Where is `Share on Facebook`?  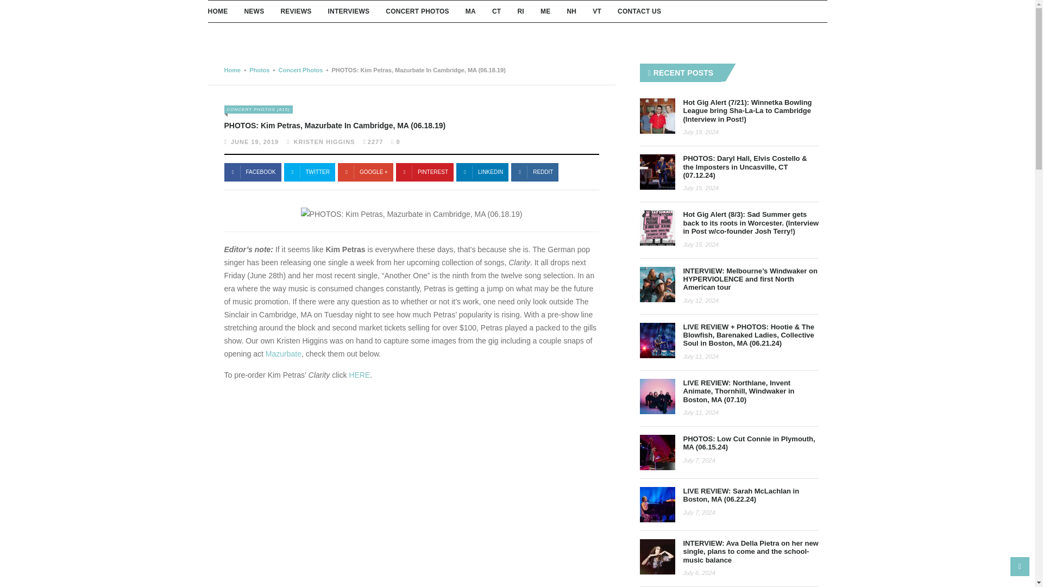
Share on Facebook is located at coordinates (252, 172).